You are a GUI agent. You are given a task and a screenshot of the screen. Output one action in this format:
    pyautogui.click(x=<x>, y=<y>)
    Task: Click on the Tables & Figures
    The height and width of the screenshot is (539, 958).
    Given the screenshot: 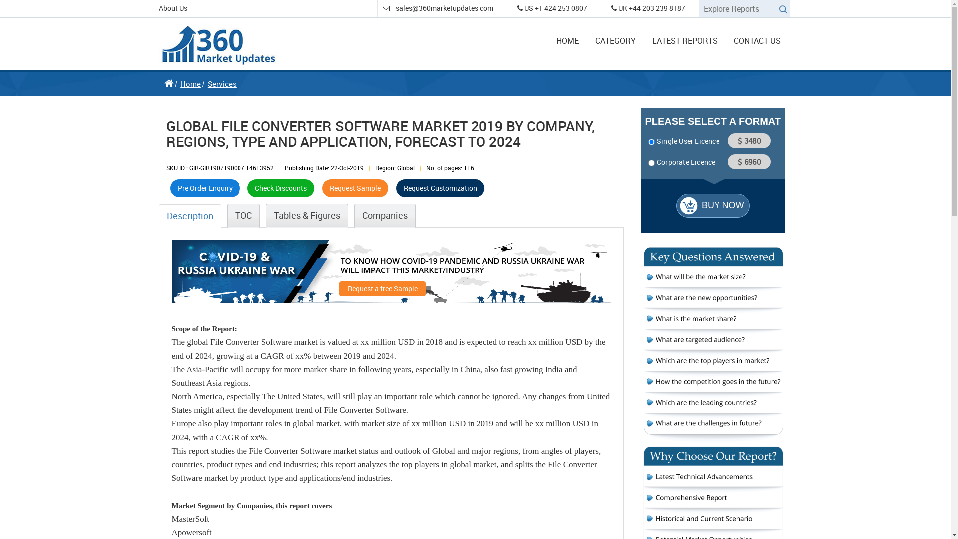 What is the action you would take?
    pyautogui.click(x=306, y=216)
    